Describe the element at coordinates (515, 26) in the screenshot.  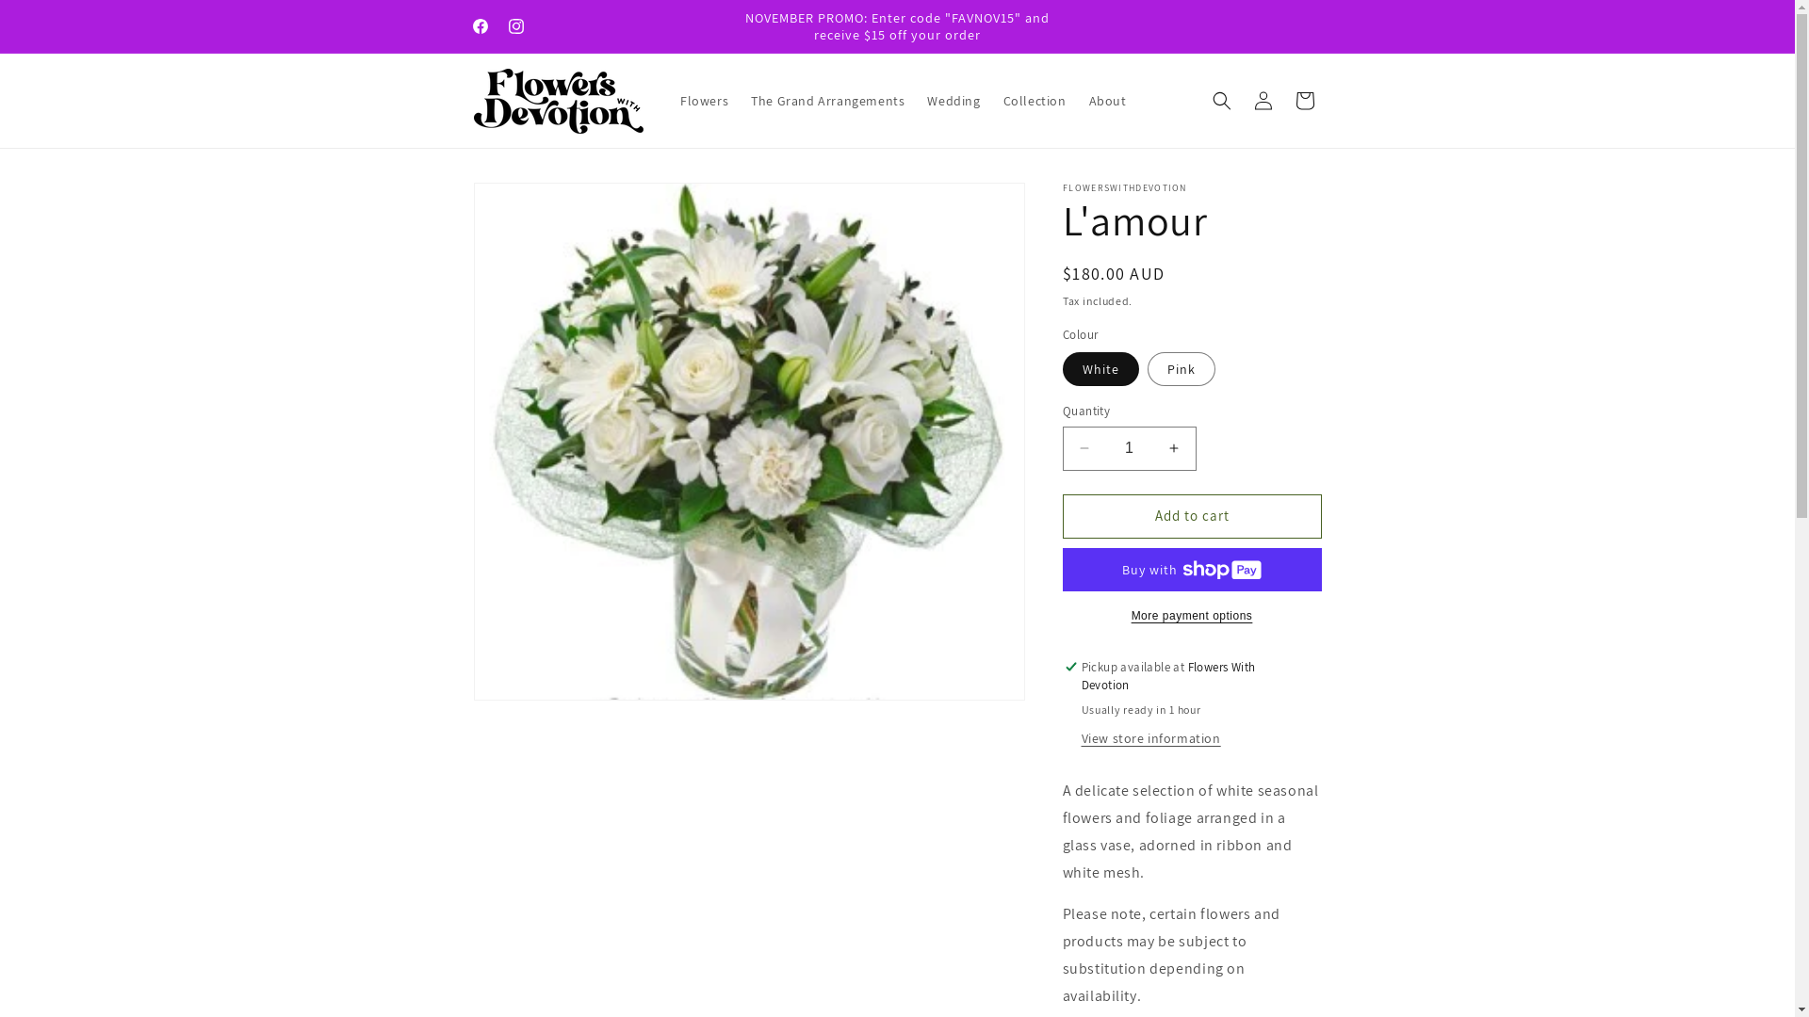
I see `Instagram` at that location.